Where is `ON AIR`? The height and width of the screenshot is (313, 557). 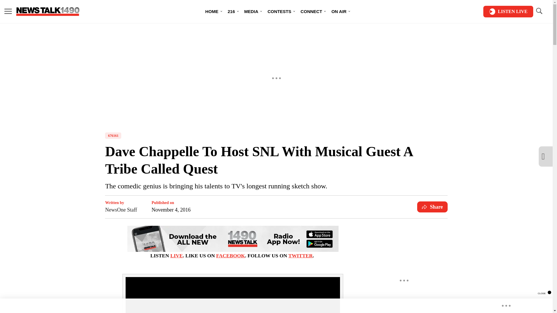
ON AIR is located at coordinates (339, 12).